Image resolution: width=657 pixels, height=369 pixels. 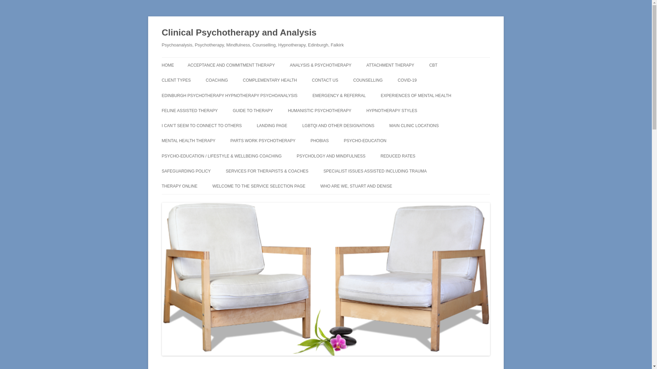 I want to click on CLIENT TYPES, so click(x=176, y=80).